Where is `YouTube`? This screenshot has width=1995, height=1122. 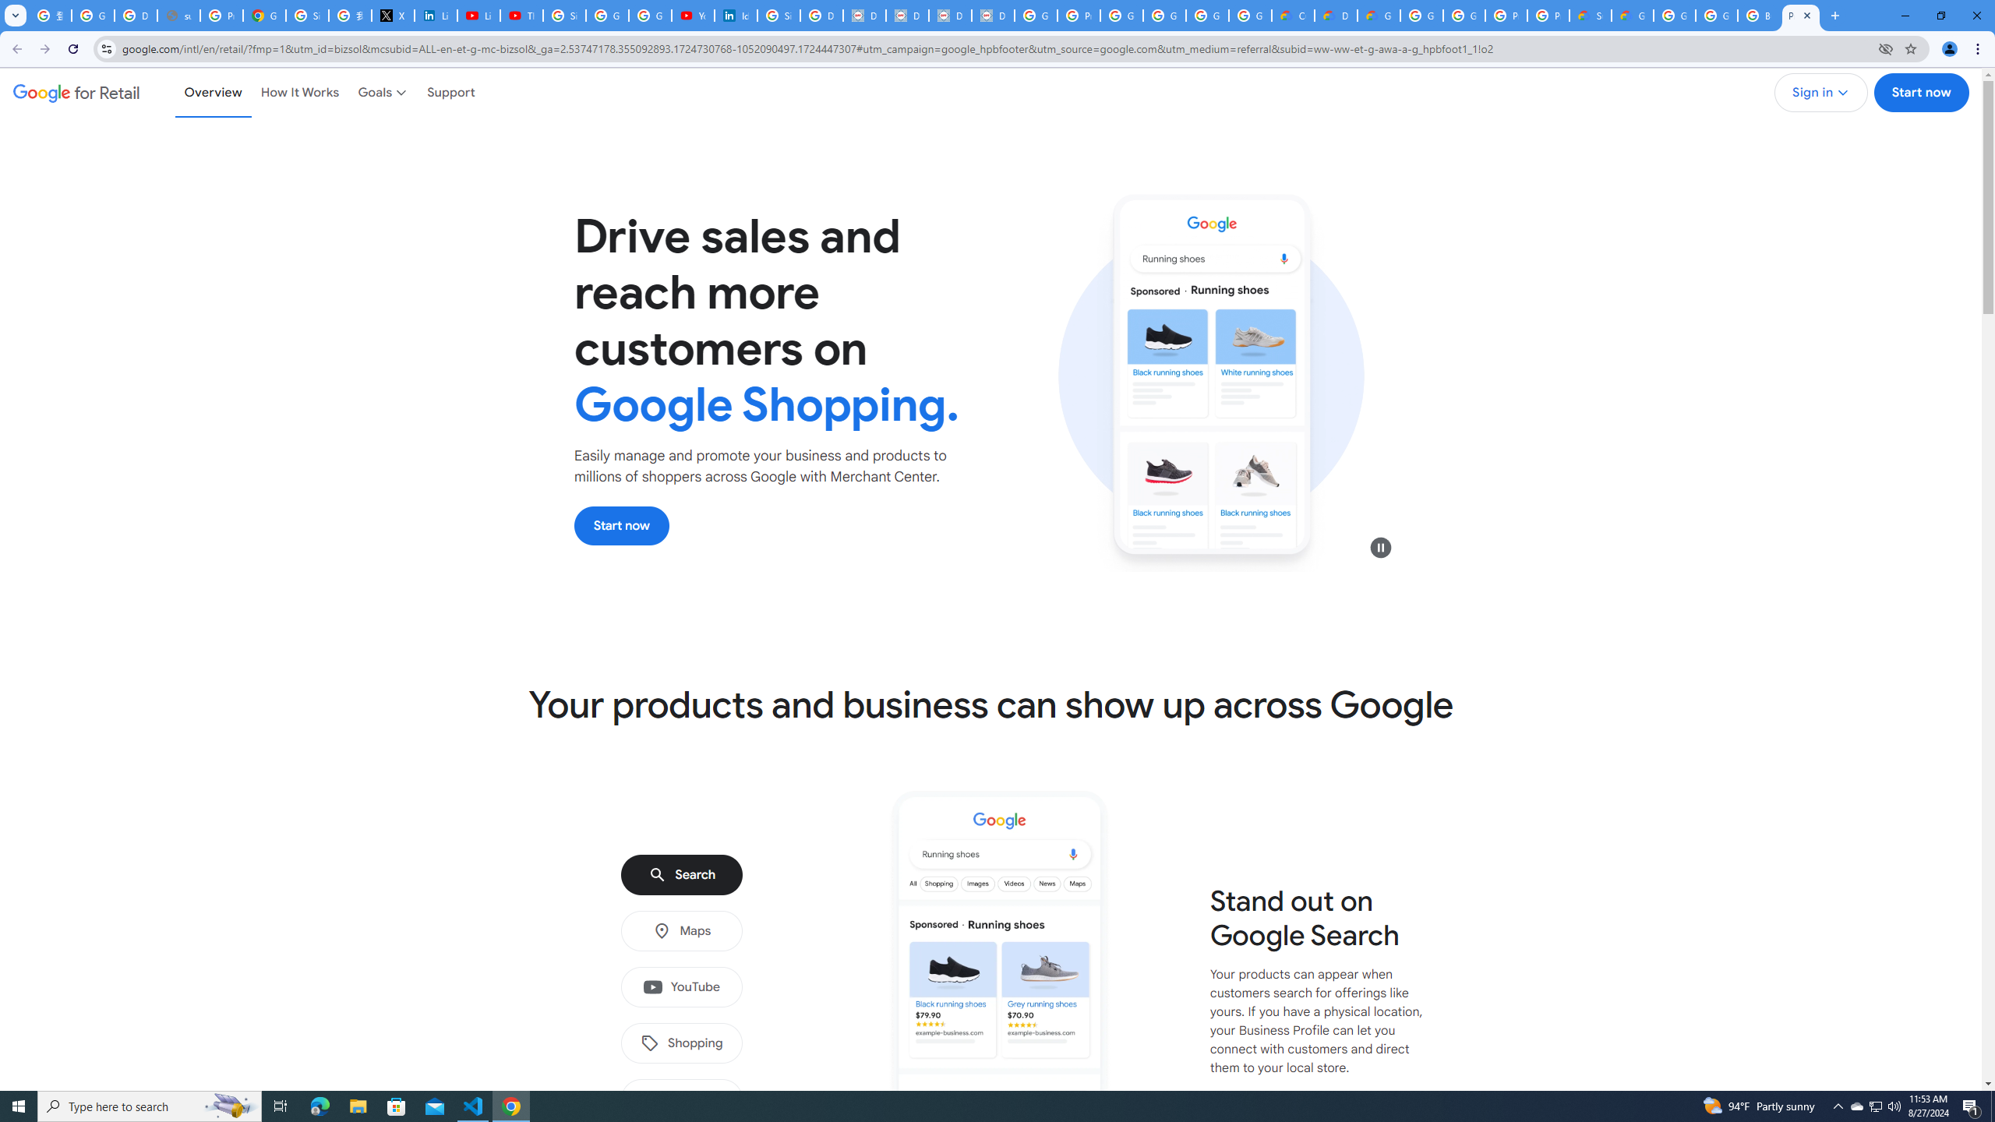
YouTube is located at coordinates (681, 988).